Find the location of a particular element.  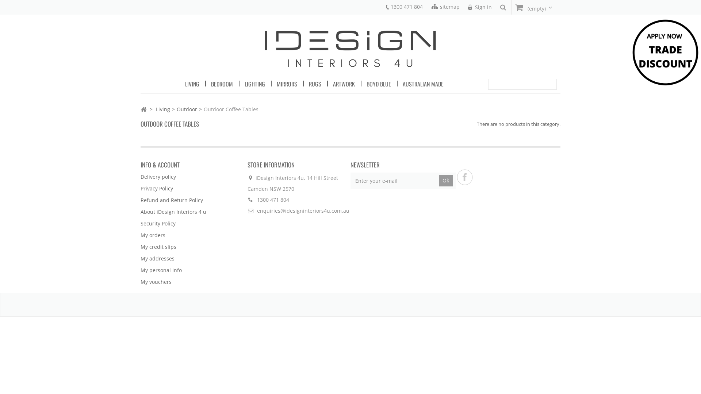

Return to Home is located at coordinates (143, 109).